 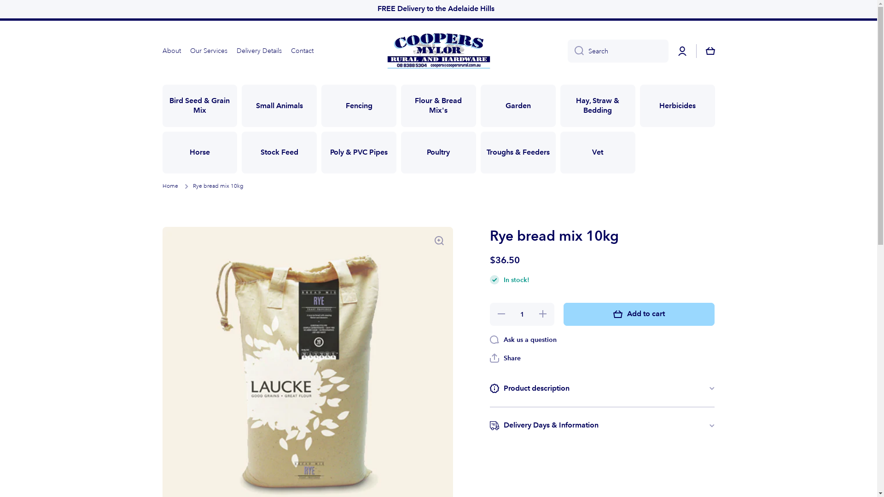 What do you see at coordinates (682, 51) in the screenshot?
I see `Log in` at bounding box center [682, 51].